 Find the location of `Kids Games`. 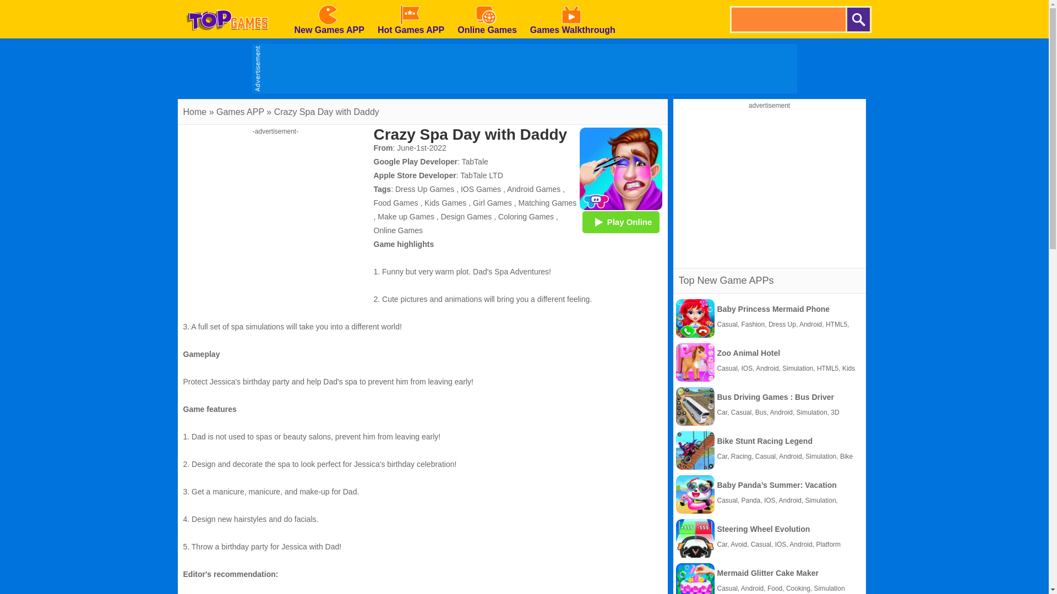

Kids Games is located at coordinates (445, 202).